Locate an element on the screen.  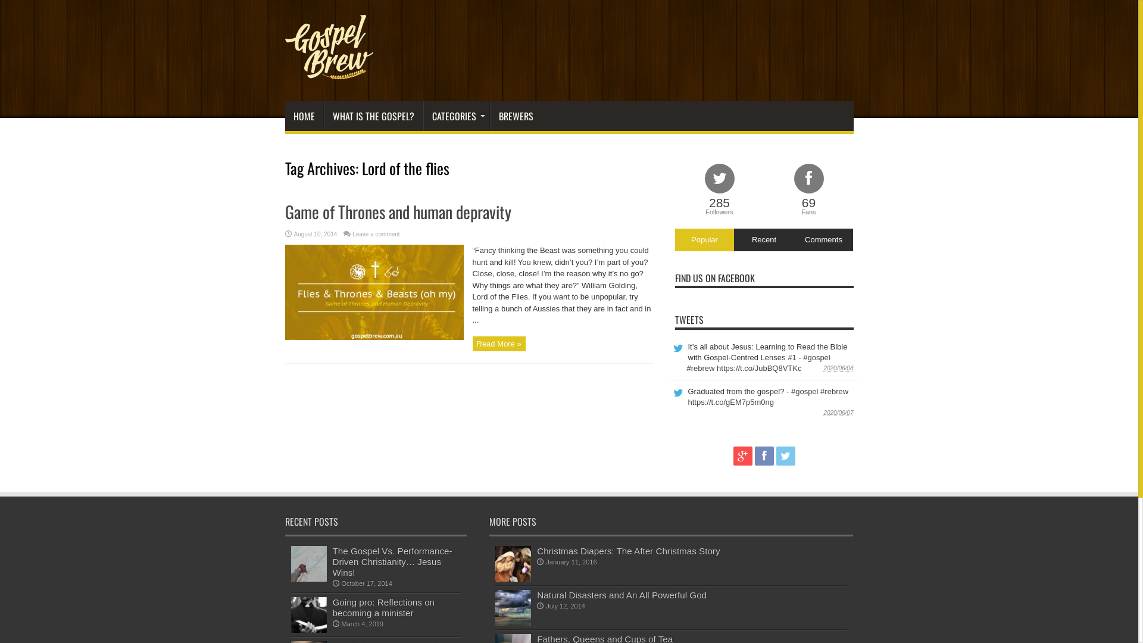
Permalink to Going pro: Reflections on becoming a minister is located at coordinates (308, 630).